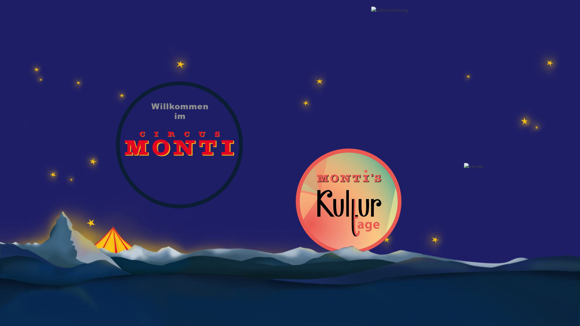 This screenshot has width=580, height=326. Describe the element at coordinates (424, 59) in the screenshot. I see `Zeltvermietung` at that location.